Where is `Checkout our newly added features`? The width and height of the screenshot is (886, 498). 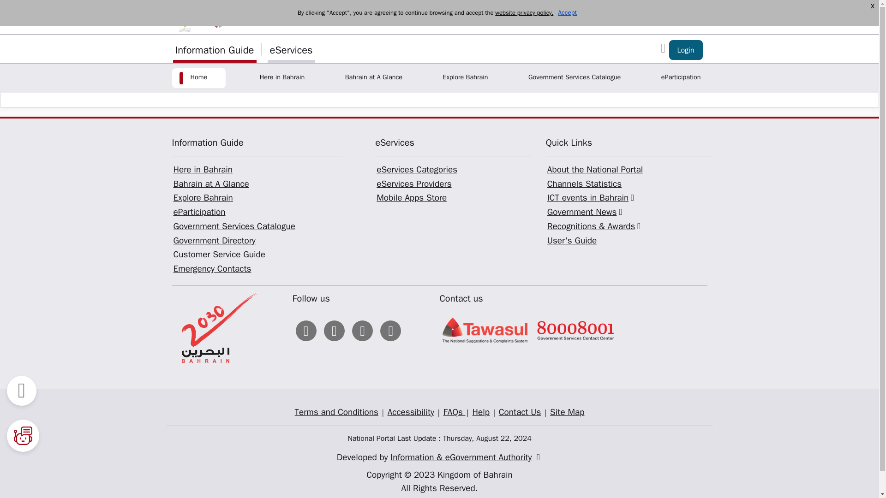 Checkout our newly added features is located at coordinates (686, 50).